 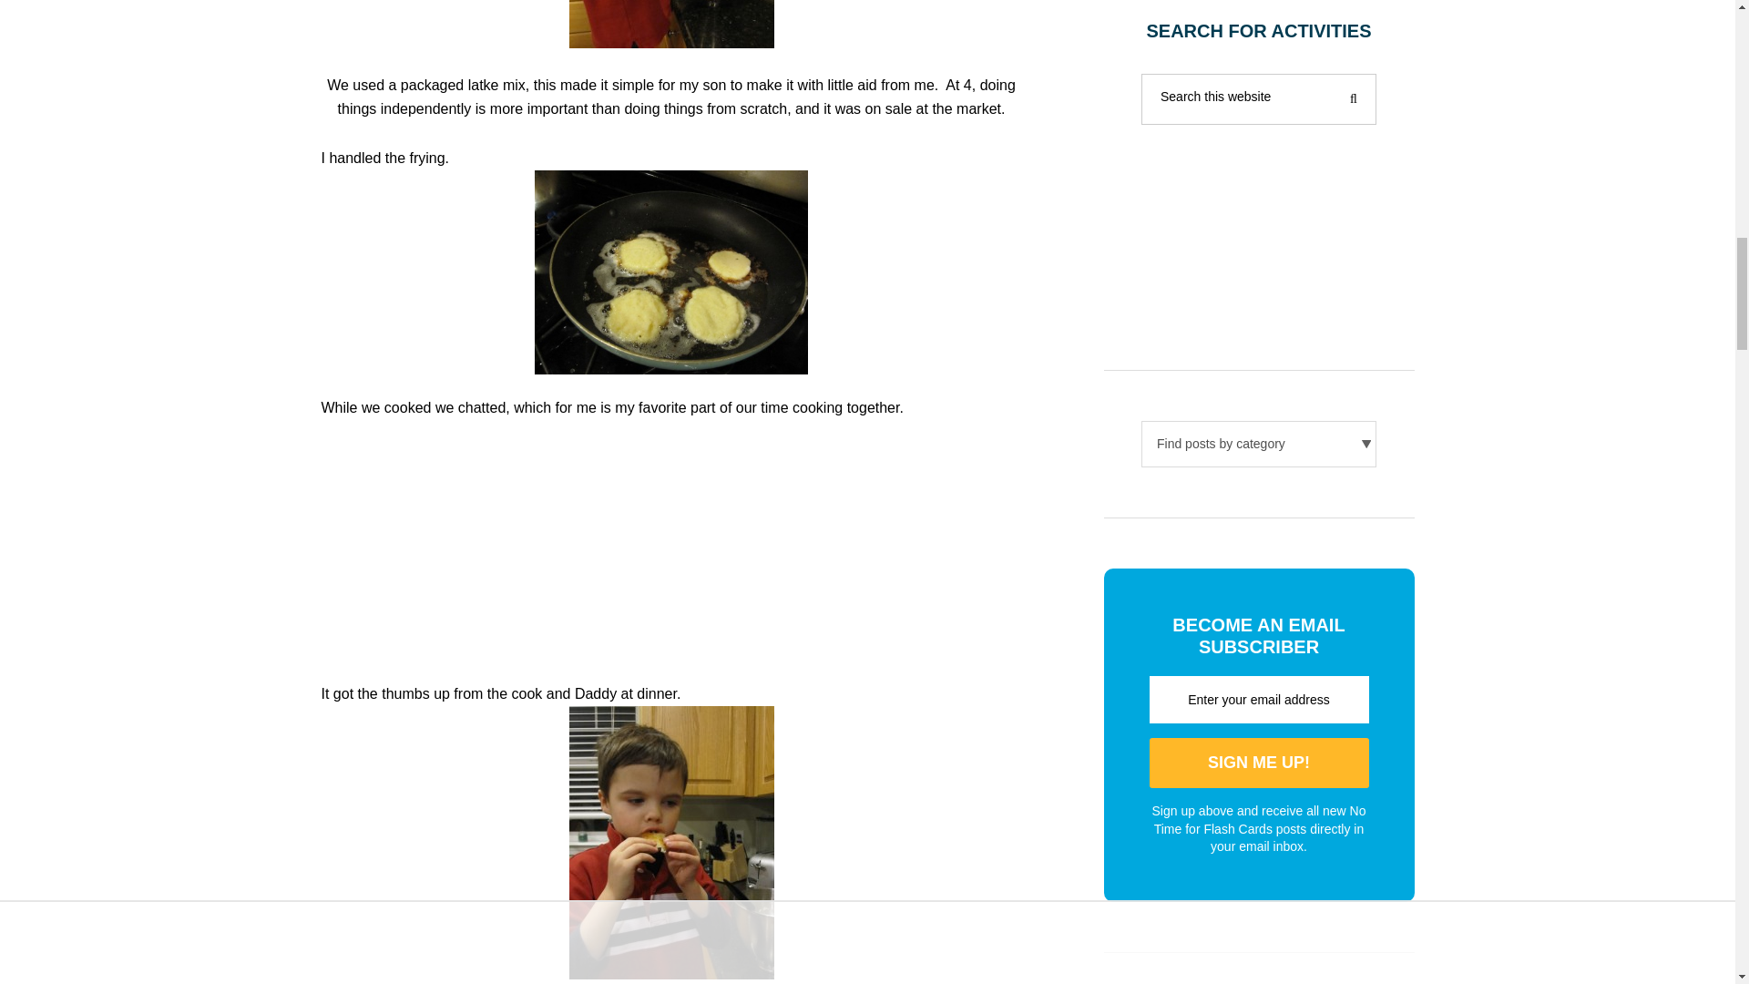 What do you see at coordinates (671, 272) in the screenshot?
I see `Latkes` at bounding box center [671, 272].